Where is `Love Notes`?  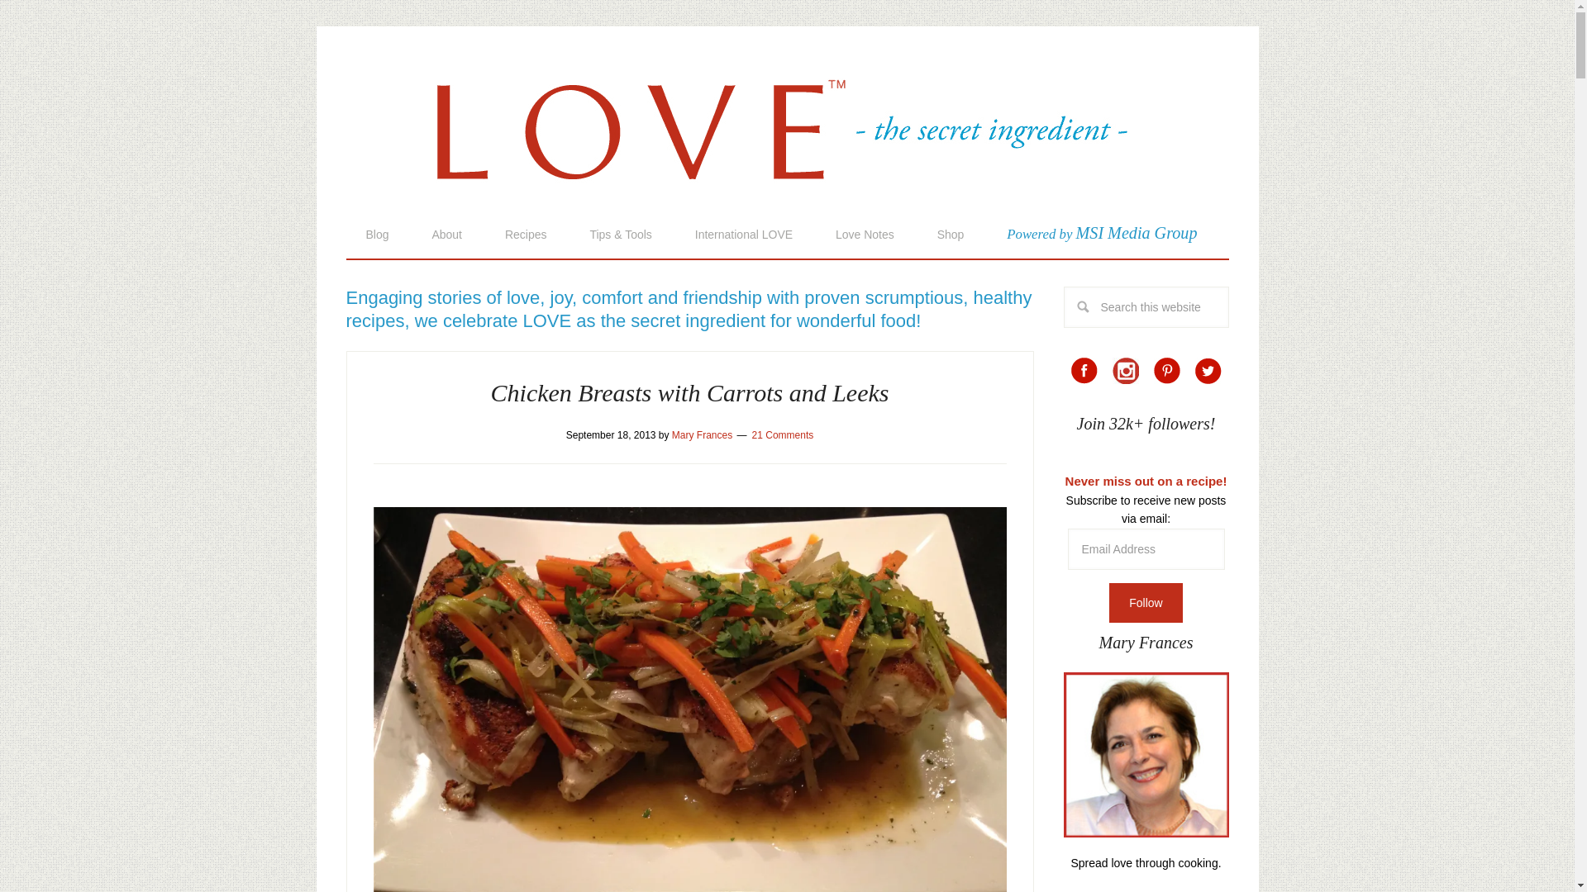
Love Notes is located at coordinates (865, 235).